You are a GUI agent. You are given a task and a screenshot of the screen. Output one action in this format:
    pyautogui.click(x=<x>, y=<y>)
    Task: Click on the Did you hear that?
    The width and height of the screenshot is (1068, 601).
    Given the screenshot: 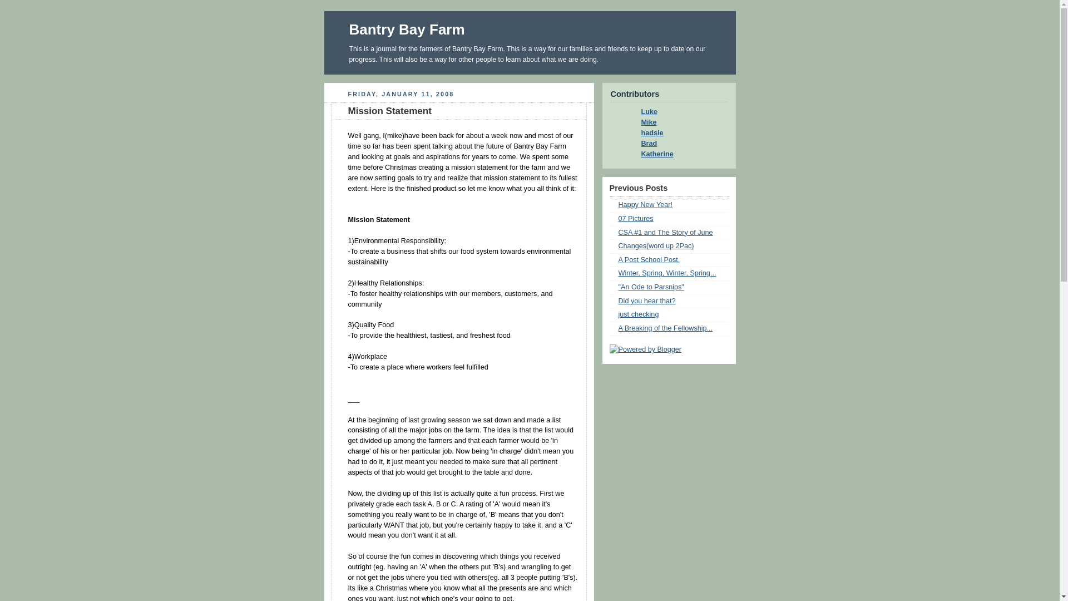 What is the action you would take?
    pyautogui.click(x=647, y=301)
    